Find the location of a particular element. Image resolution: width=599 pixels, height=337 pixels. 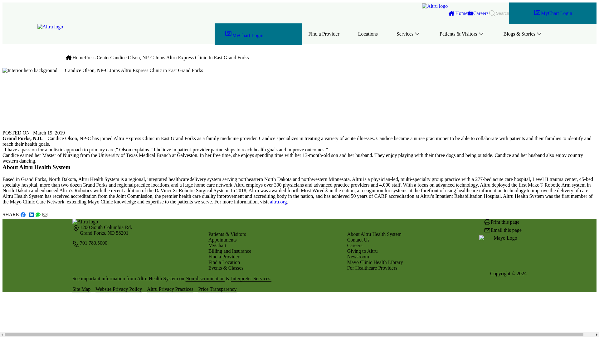

Home is located at coordinates (457, 13).